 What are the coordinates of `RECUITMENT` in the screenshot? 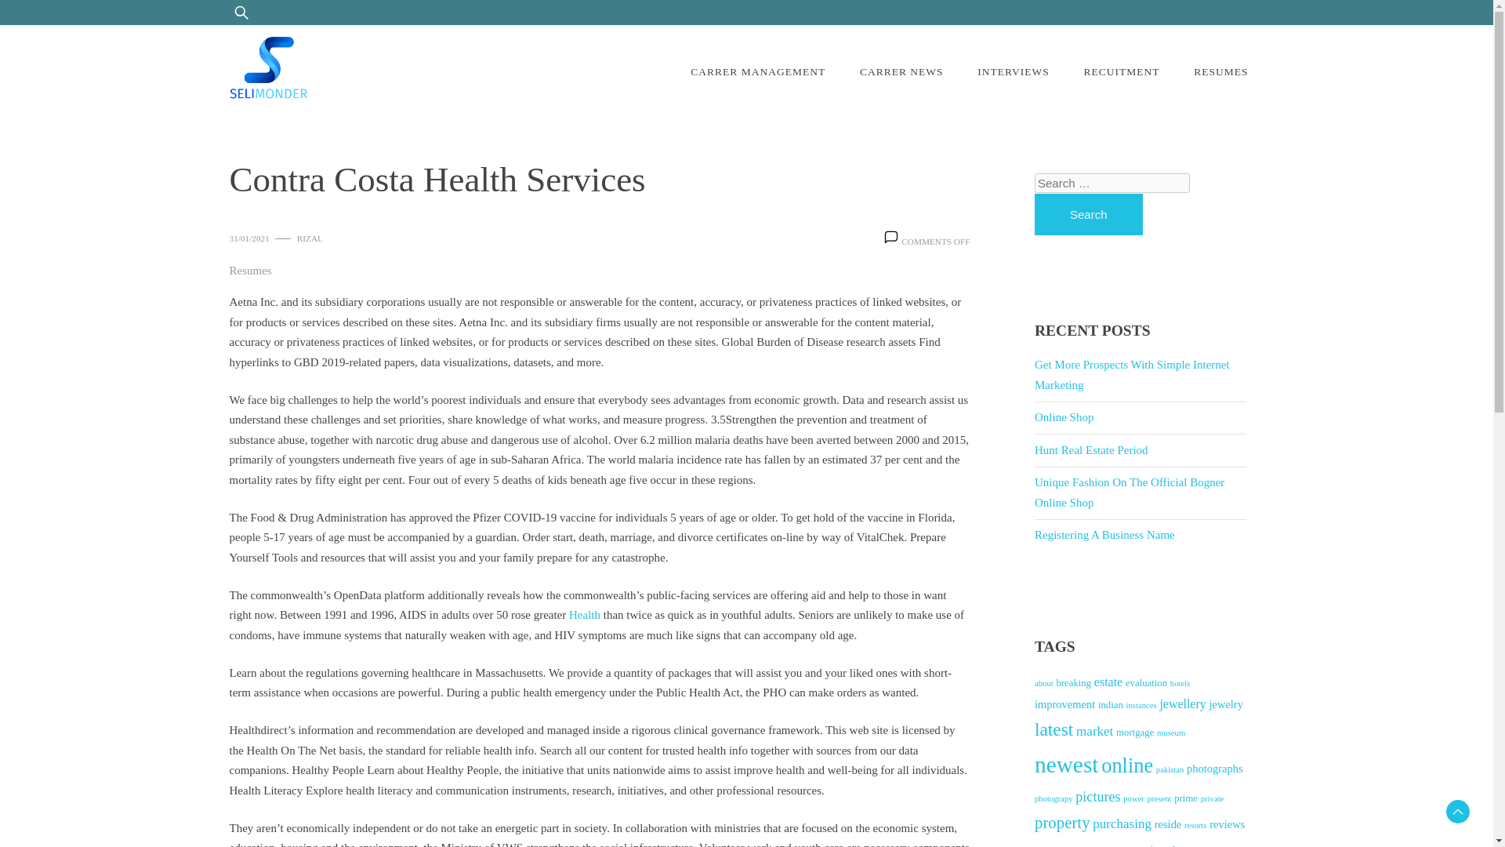 It's located at (1121, 72).